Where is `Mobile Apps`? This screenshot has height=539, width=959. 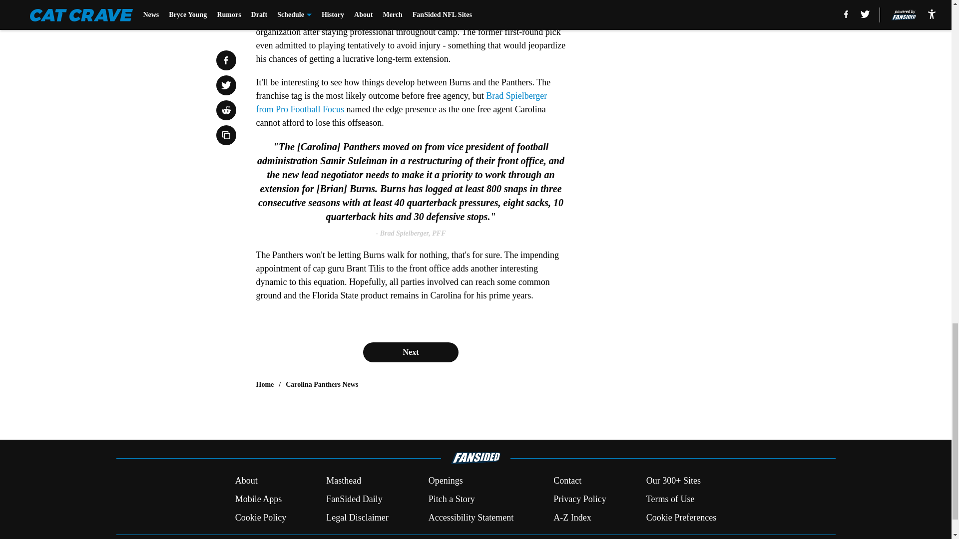
Mobile Apps is located at coordinates (258, 499).